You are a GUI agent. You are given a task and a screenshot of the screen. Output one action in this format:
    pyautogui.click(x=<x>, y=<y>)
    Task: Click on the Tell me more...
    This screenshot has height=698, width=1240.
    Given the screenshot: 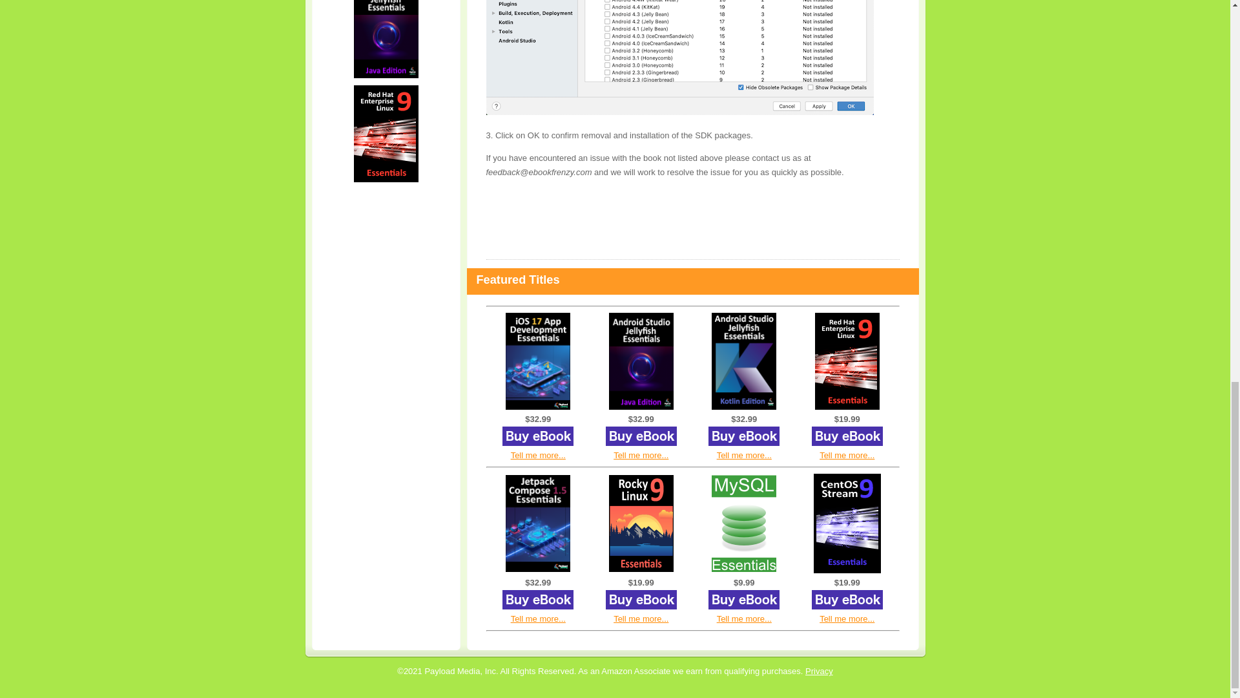 What is the action you would take?
    pyautogui.click(x=847, y=455)
    